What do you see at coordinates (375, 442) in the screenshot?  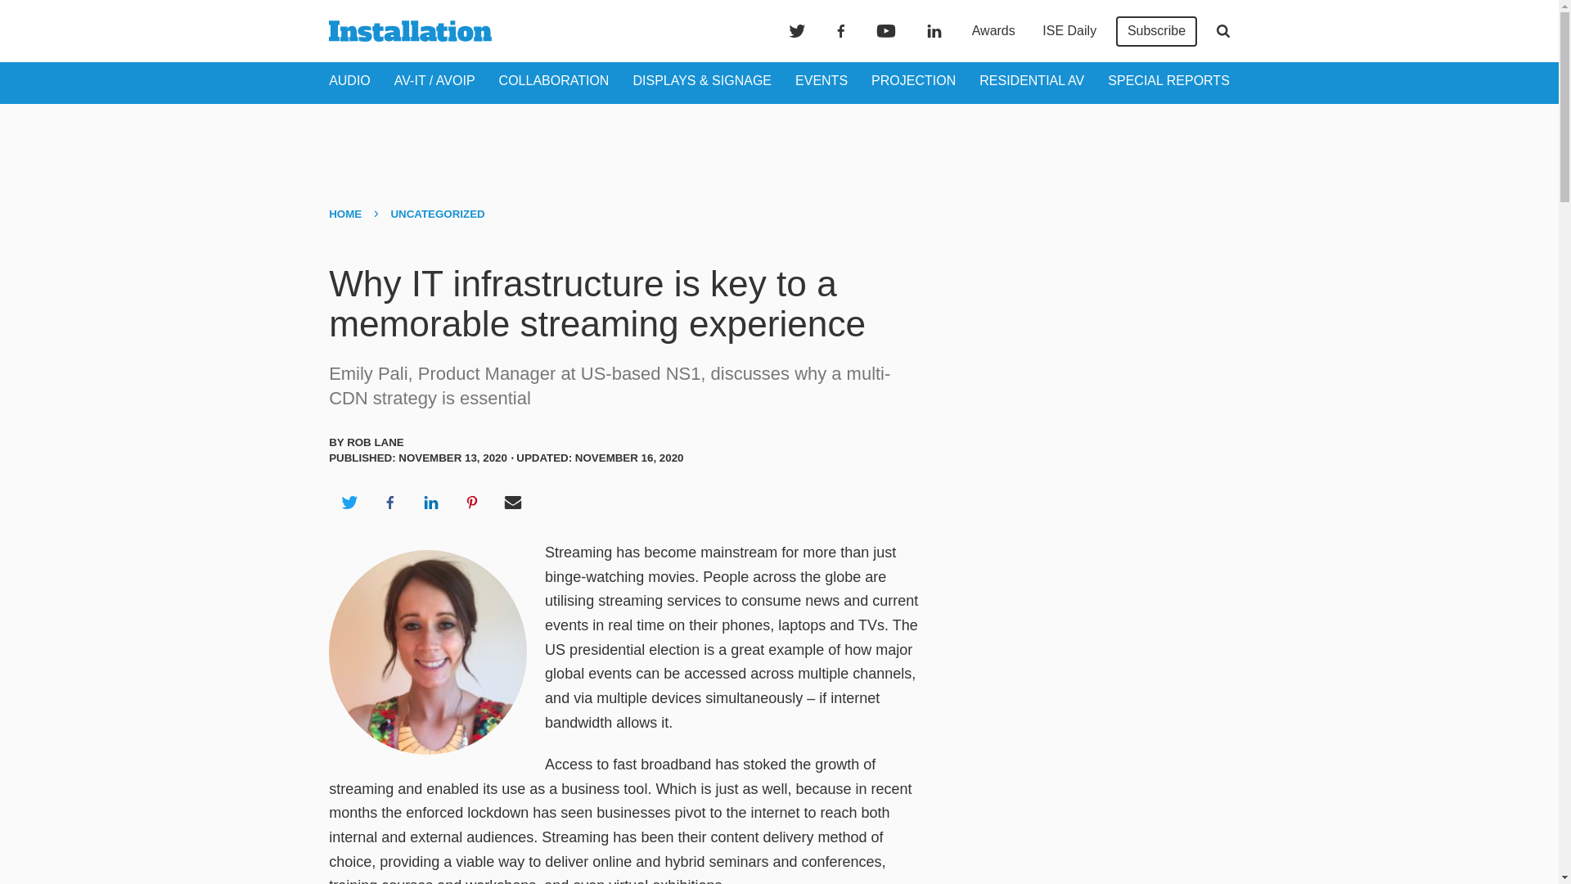 I see `Rob Lane's Author Profile` at bounding box center [375, 442].